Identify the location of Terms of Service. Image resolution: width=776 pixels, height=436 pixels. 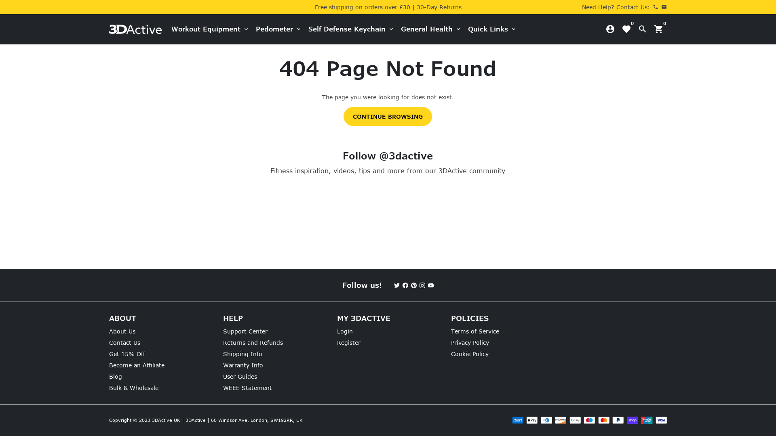
(475, 331).